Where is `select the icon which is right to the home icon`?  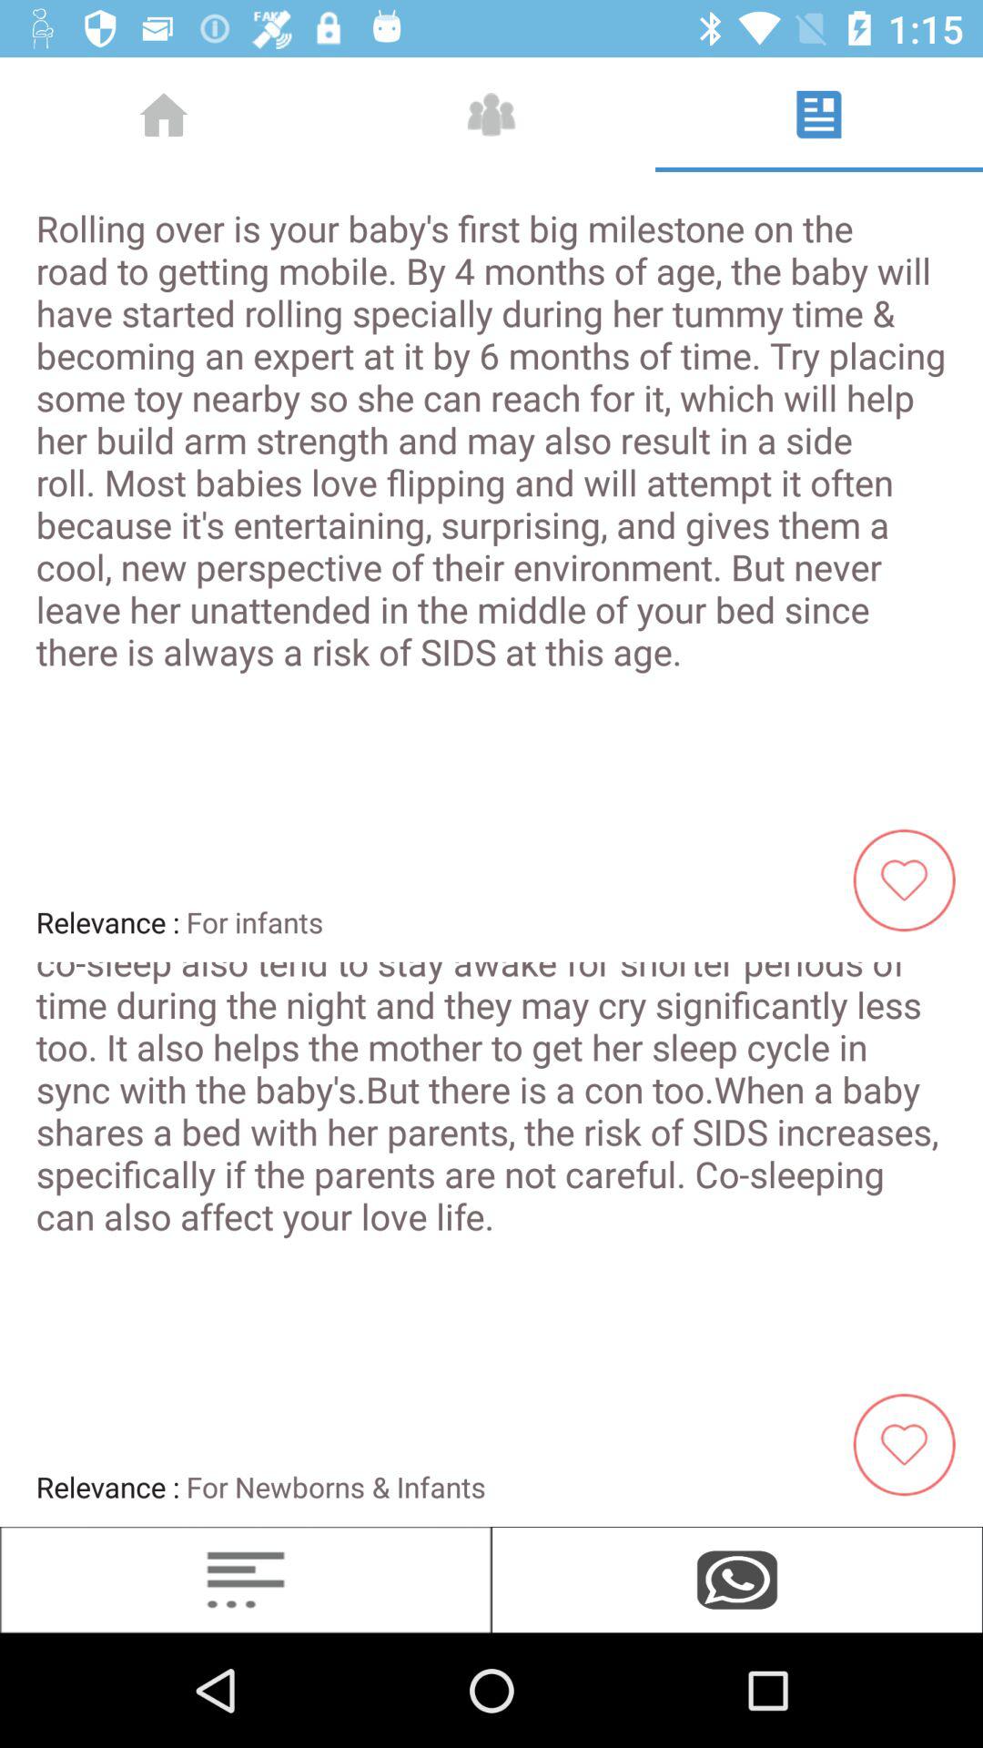 select the icon which is right to the home icon is located at coordinates (491, 114).